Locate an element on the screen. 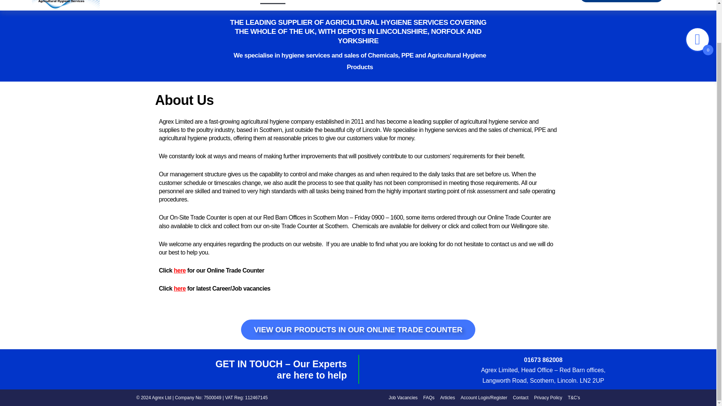 This screenshot has width=722, height=406. Articles is located at coordinates (447, 398).